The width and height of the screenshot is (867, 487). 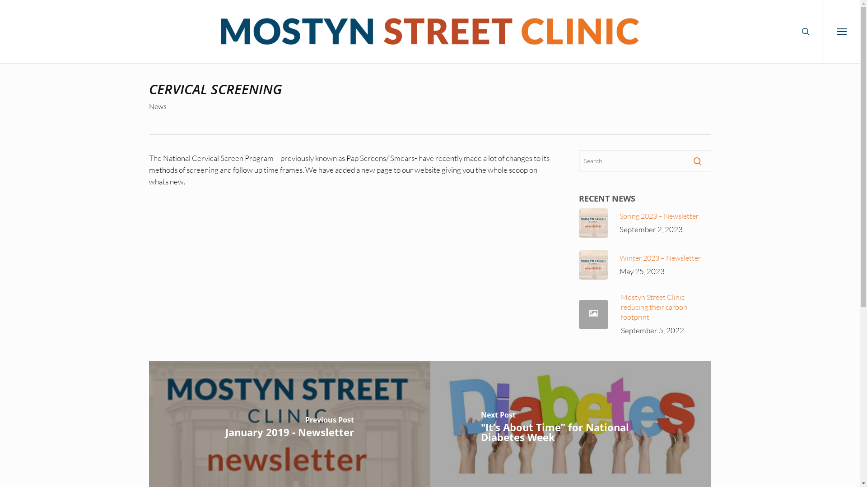 I want to click on Menu, so click(x=843, y=5).